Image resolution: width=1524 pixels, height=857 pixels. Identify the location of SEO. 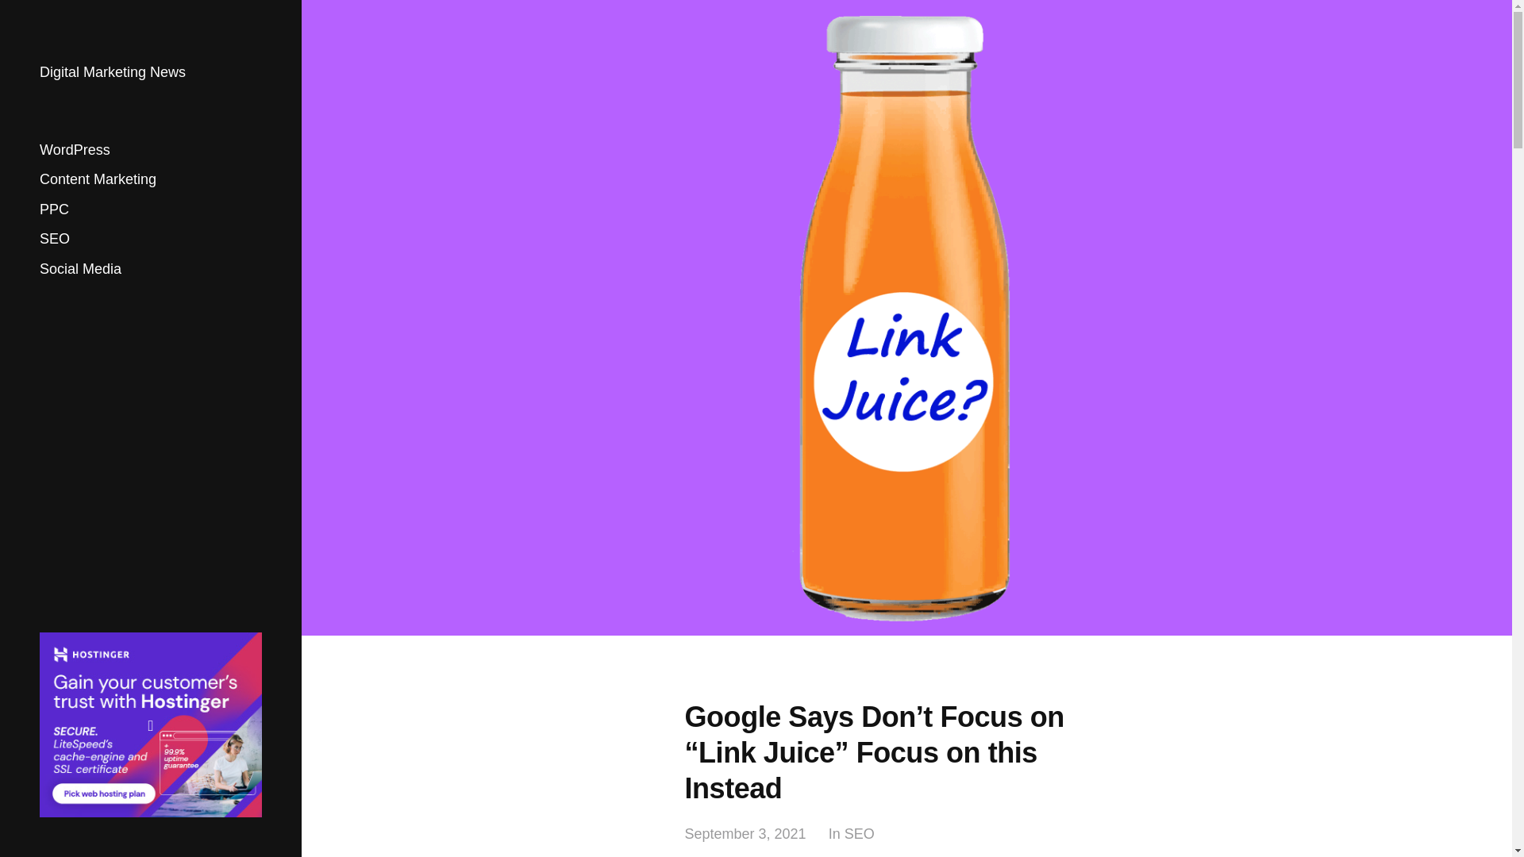
(54, 239).